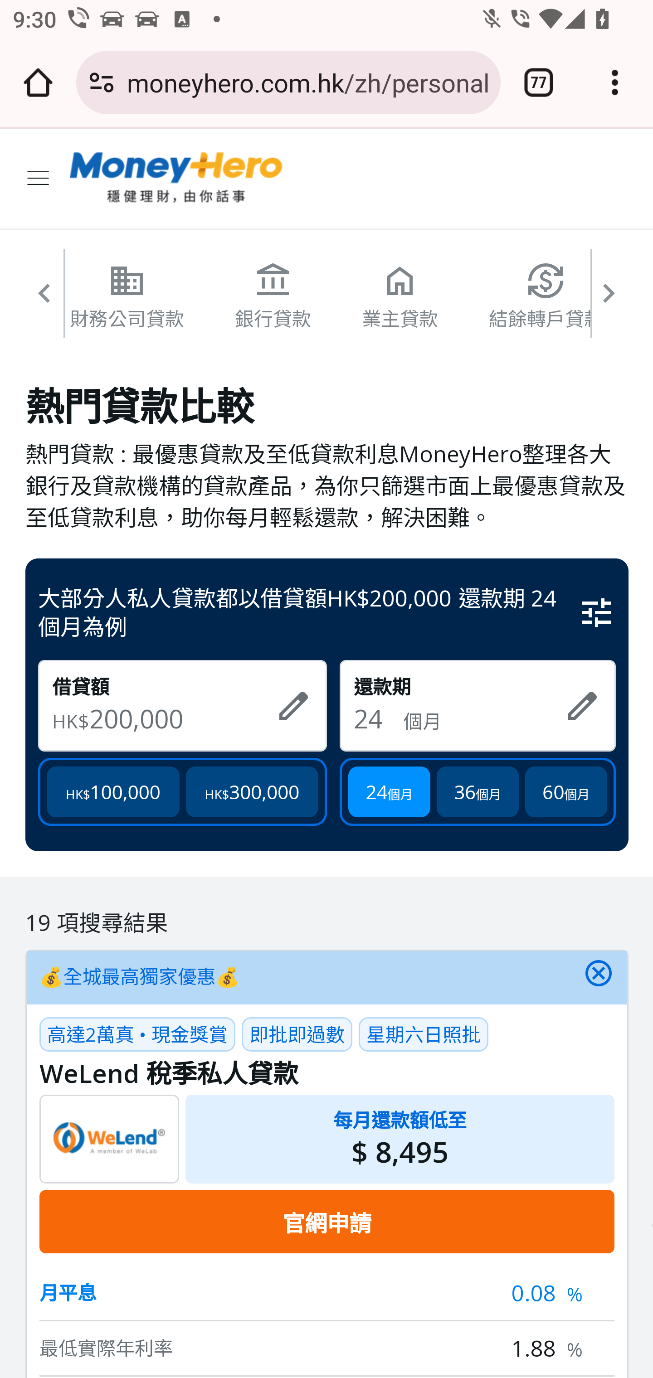 This screenshot has width=653, height=1378. What do you see at coordinates (176, 718) in the screenshot?
I see `200,000` at bounding box center [176, 718].